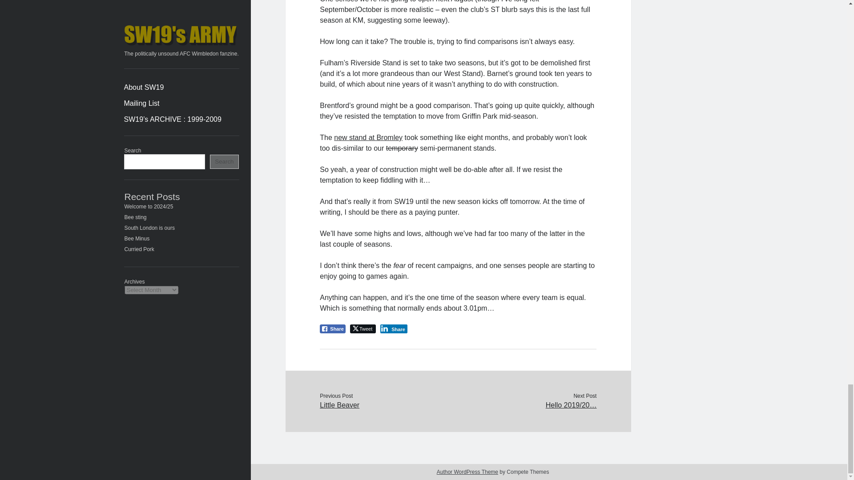 The height and width of the screenshot is (480, 854). I want to click on new stand at Bromley, so click(368, 137).